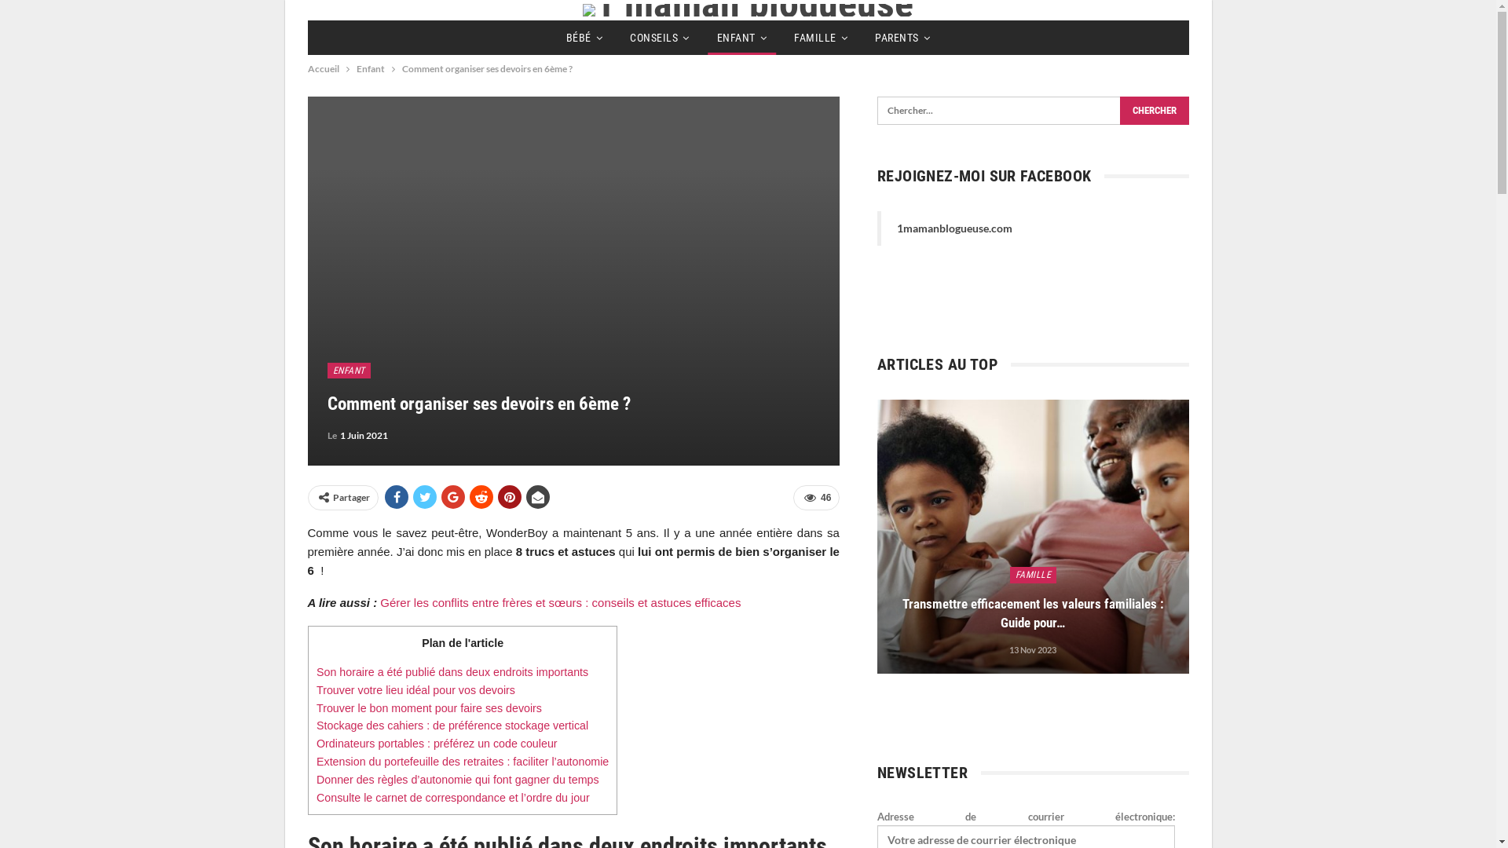  I want to click on ENFANT, so click(349, 371).